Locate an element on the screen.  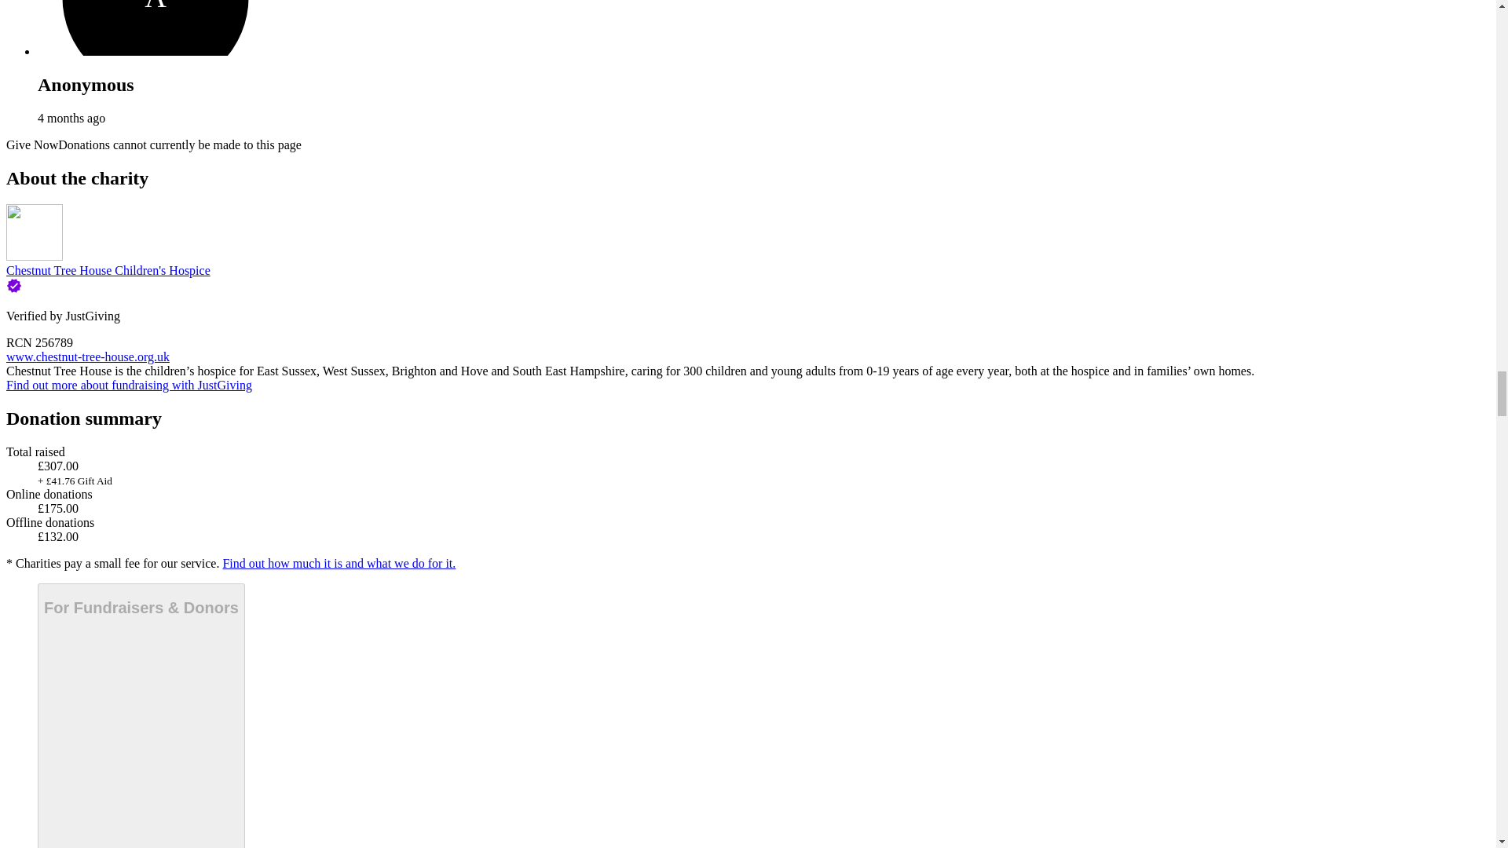
Find out how much it is and what we do for it. is located at coordinates (338, 562).